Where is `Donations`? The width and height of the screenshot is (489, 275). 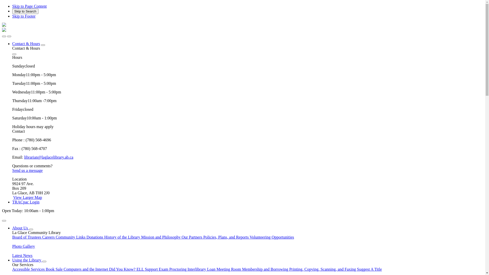 Donations is located at coordinates (96, 237).